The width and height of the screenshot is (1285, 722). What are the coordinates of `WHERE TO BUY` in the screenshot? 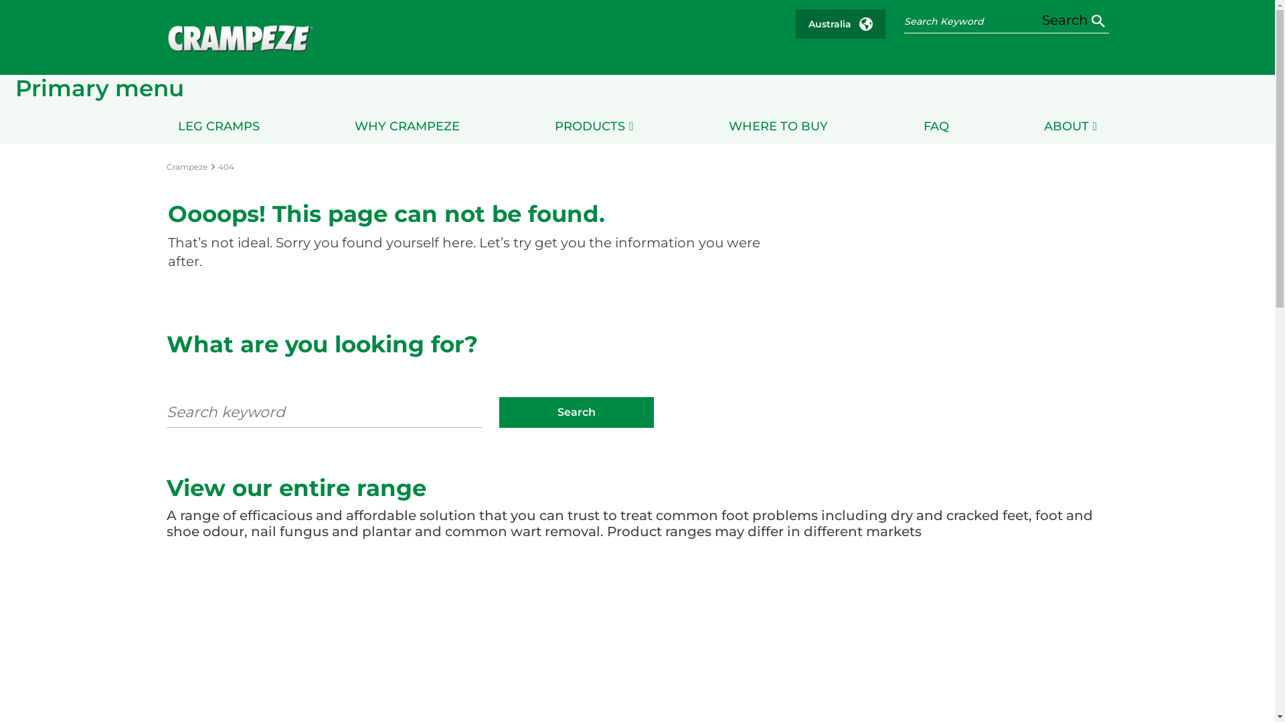 It's located at (778, 126).